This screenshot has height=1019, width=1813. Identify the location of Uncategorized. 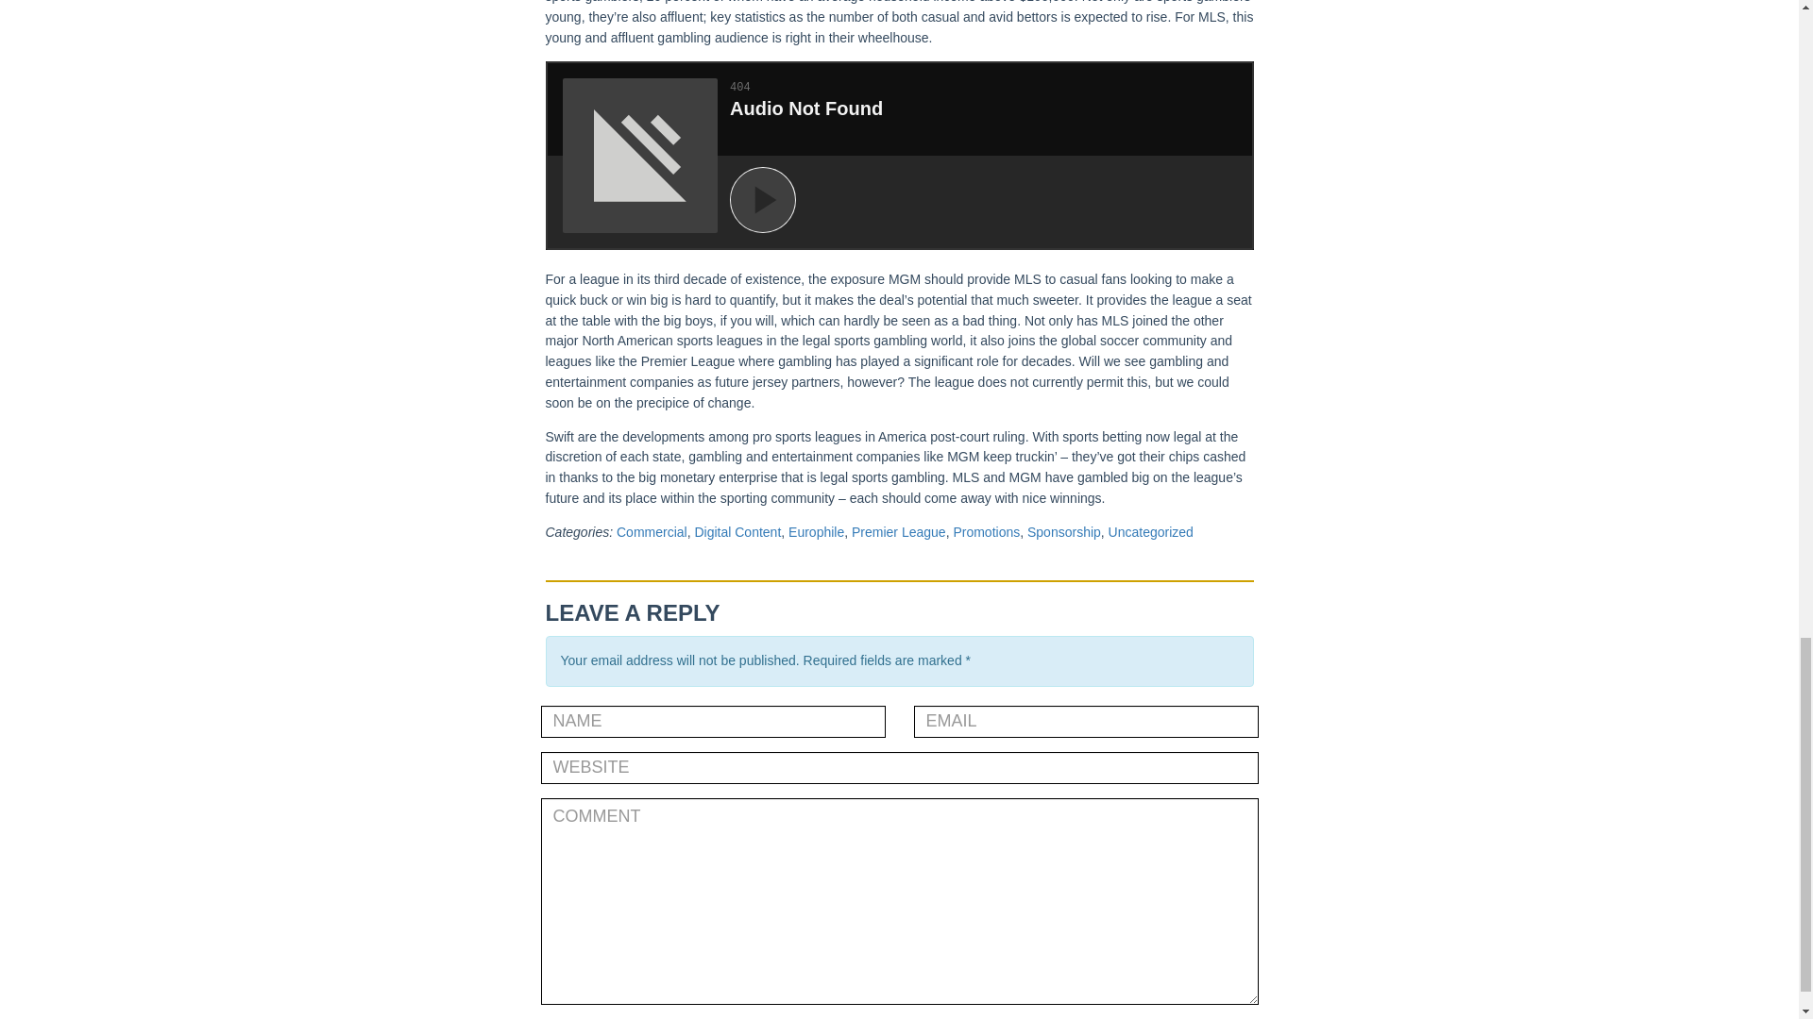
(1150, 532).